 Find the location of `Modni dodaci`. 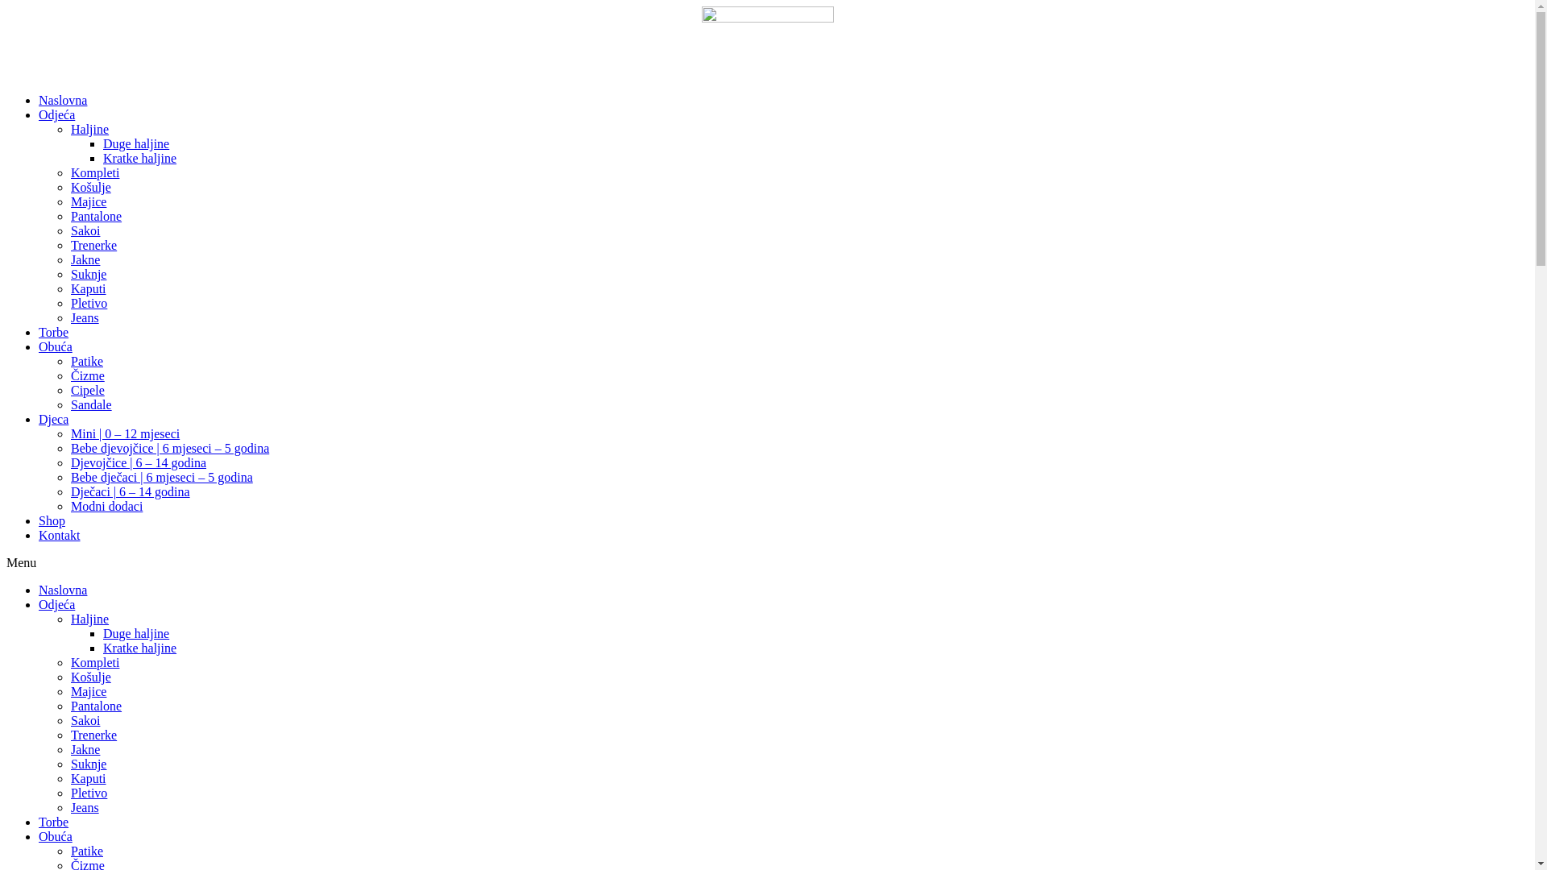

Modni dodaci is located at coordinates (106, 506).